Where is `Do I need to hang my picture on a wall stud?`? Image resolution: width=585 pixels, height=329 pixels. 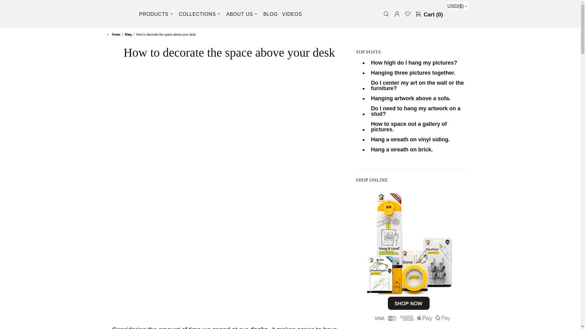
Do I need to hang my picture on a wall stud? is located at coordinates (419, 111).